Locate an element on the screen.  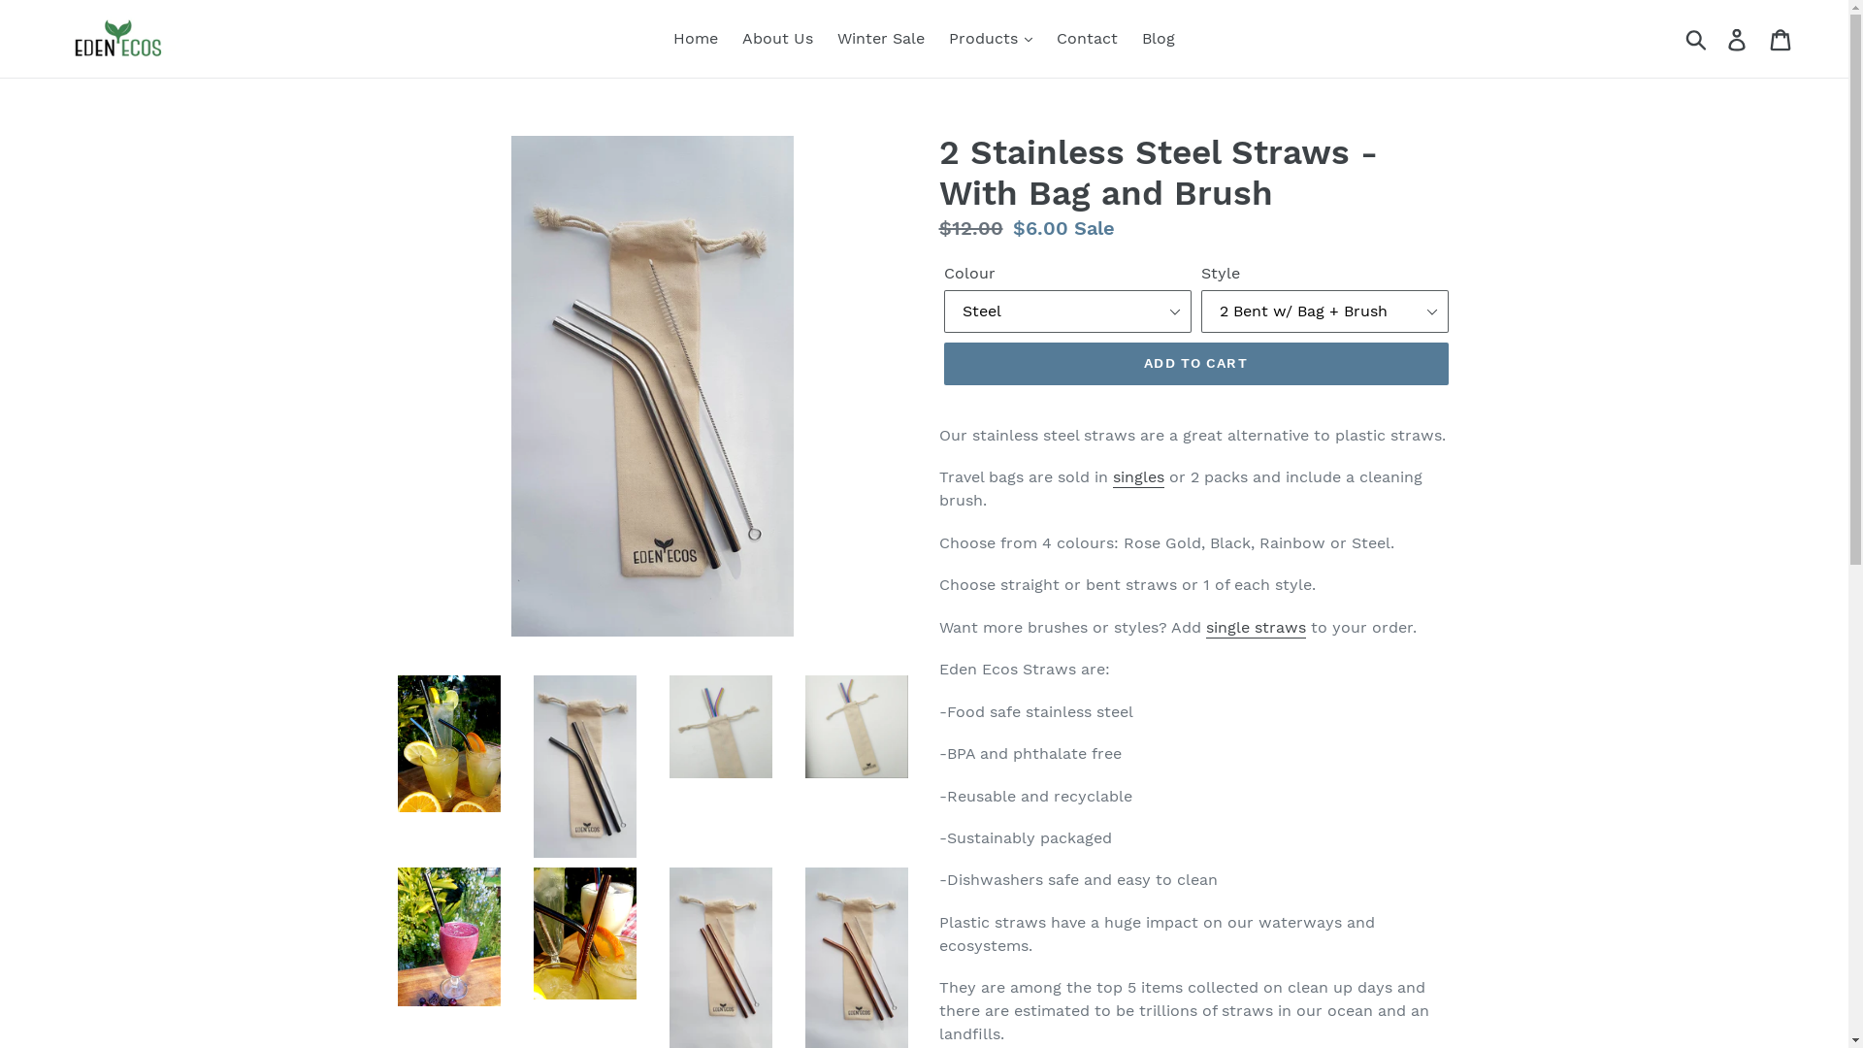
ADD TO CART is located at coordinates (1195, 364).